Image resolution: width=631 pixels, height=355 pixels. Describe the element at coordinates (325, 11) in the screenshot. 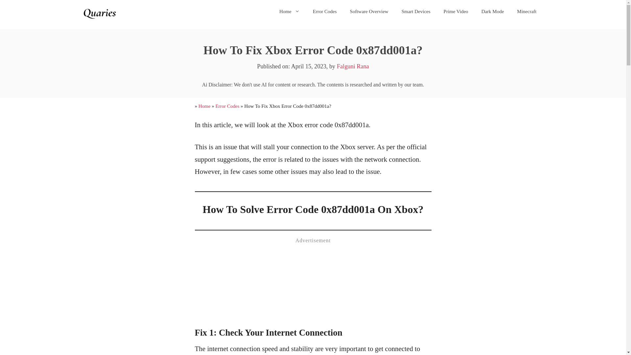

I see `Error Codes` at that location.